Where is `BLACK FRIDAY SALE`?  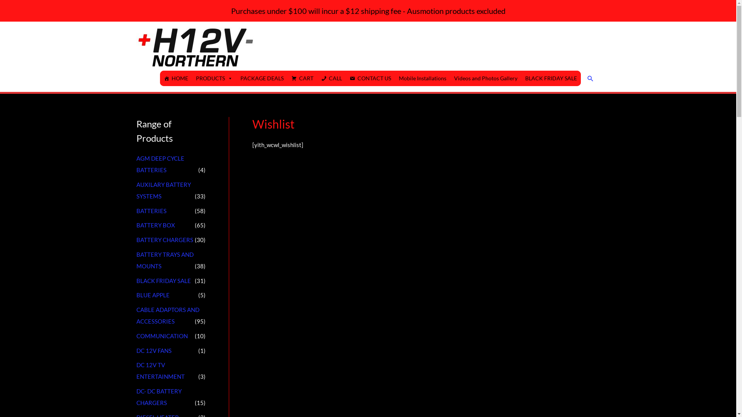 BLACK FRIDAY SALE is located at coordinates (163, 281).